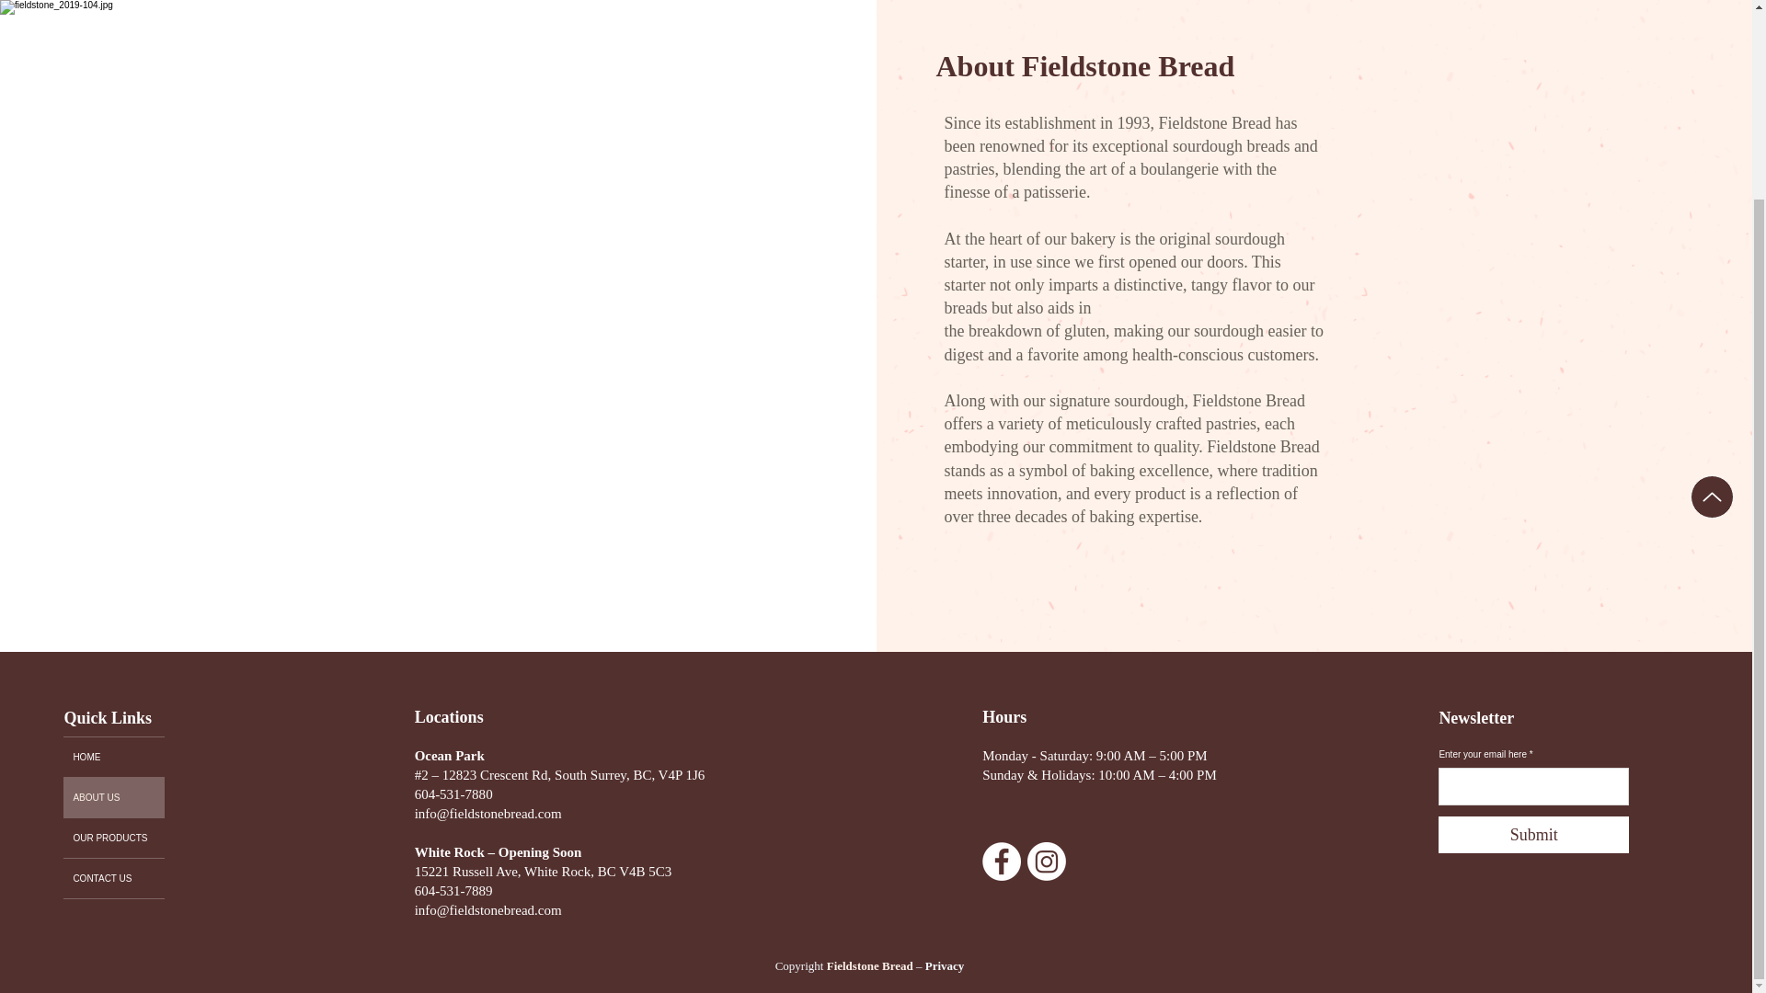 The width and height of the screenshot is (1766, 993). I want to click on 604-531-7889, so click(453, 891).